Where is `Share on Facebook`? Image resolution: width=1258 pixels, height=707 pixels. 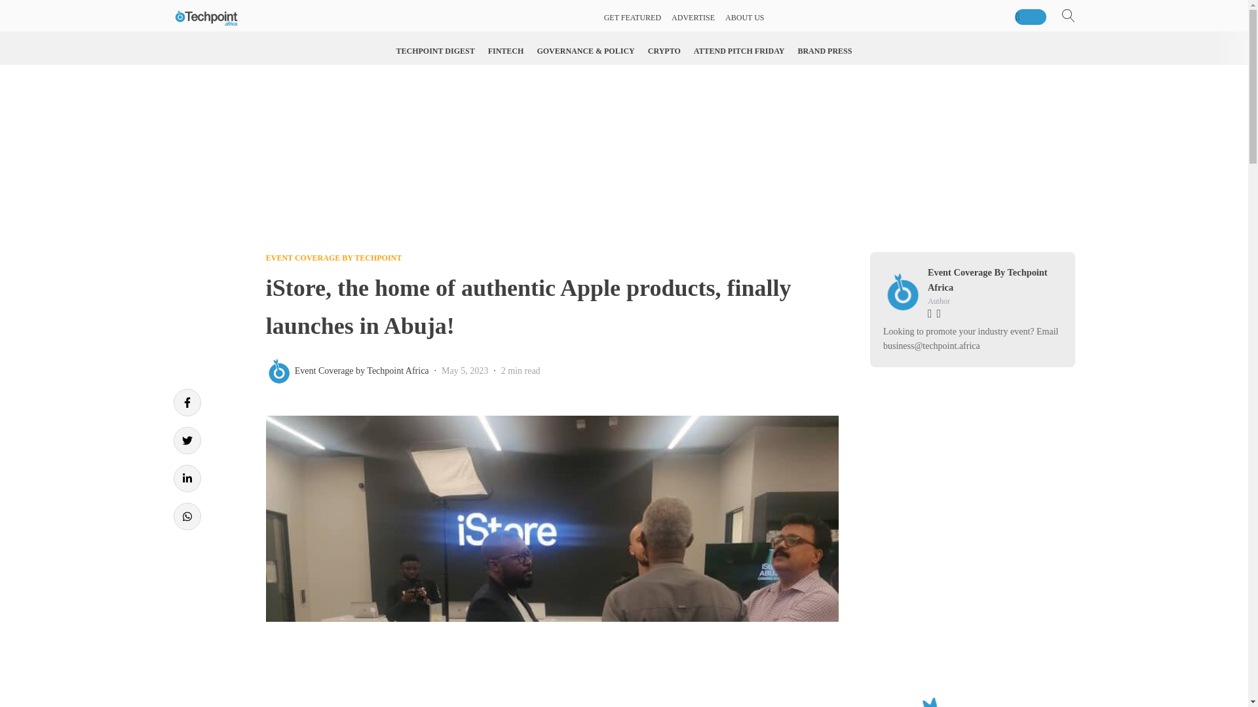
Share on Facebook is located at coordinates (186, 403).